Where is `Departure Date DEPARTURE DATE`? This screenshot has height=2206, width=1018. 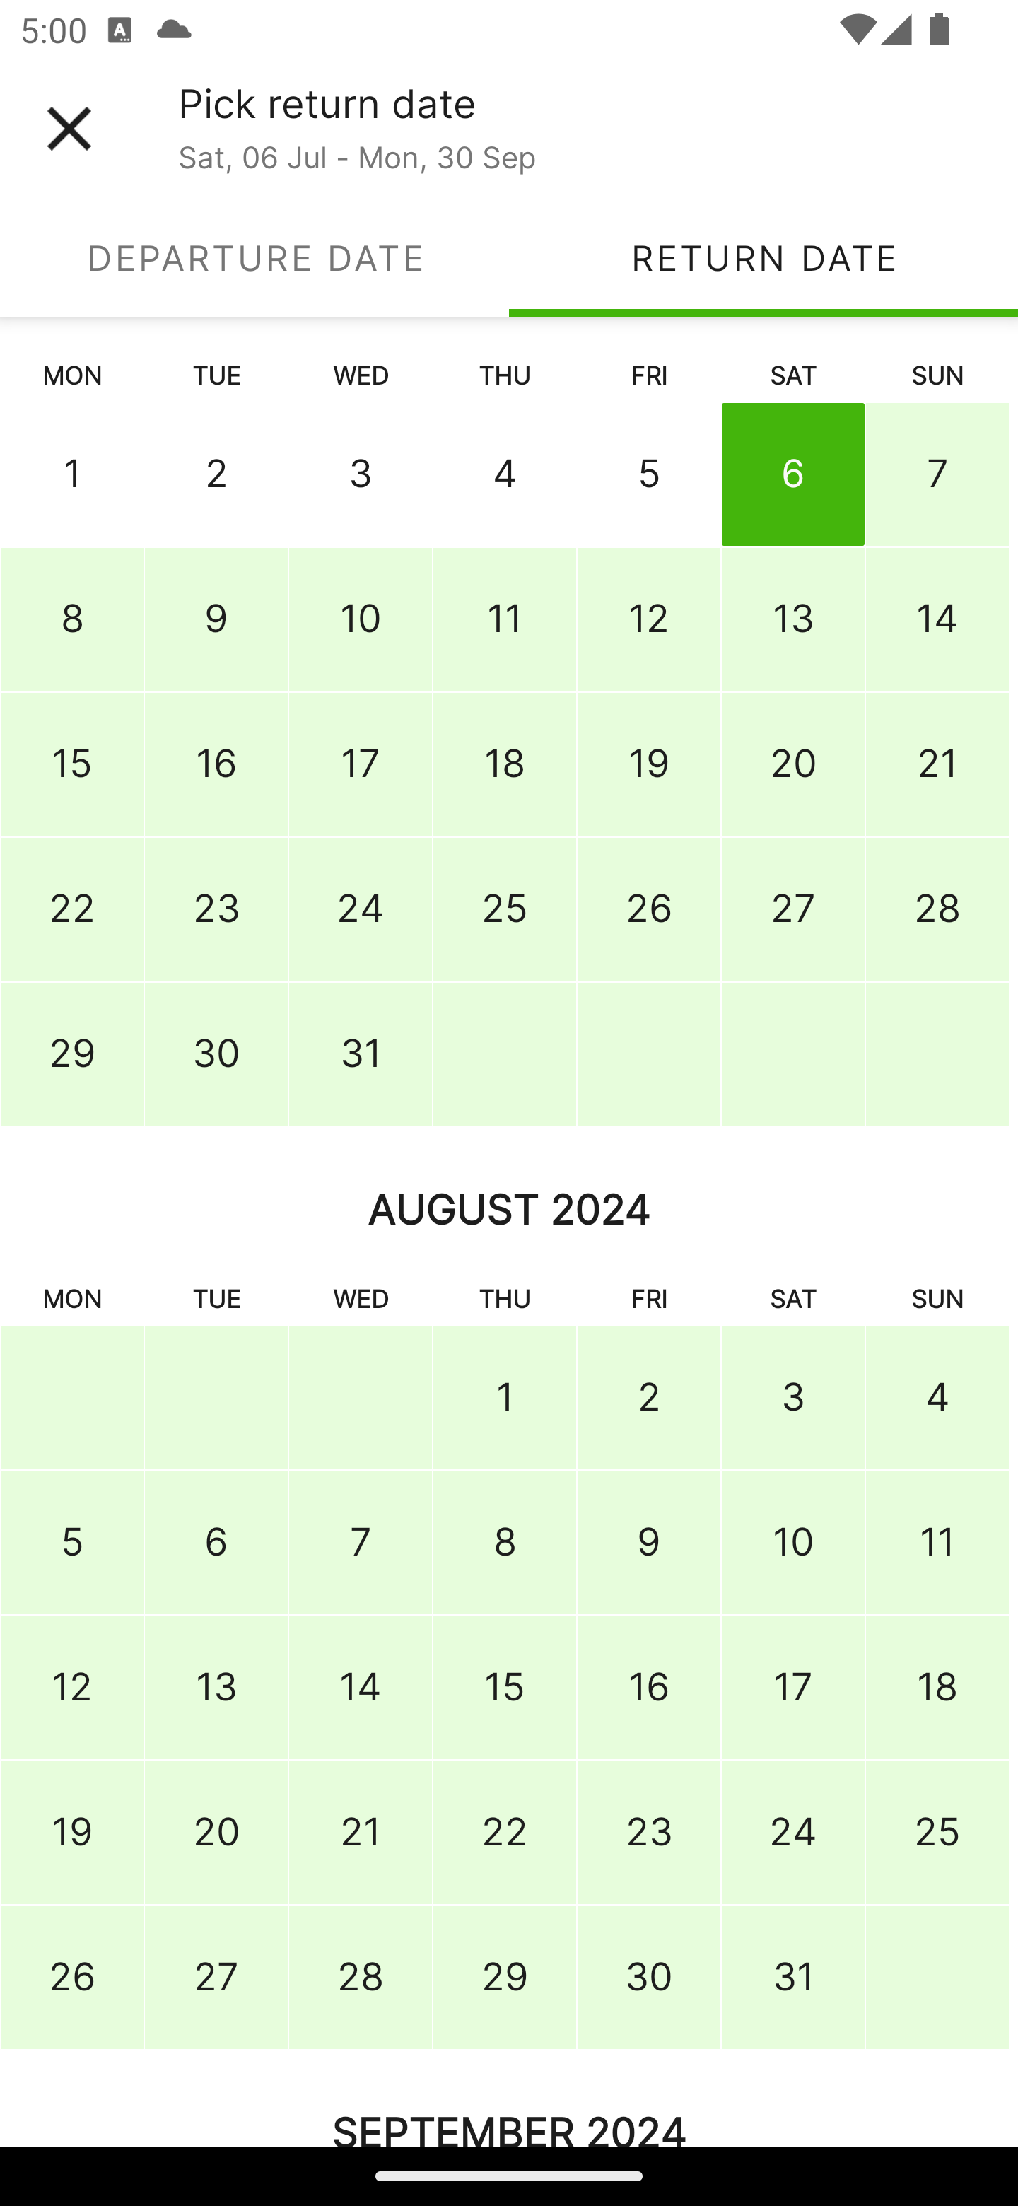
Departure Date DEPARTURE DATE is located at coordinates (255, 257).